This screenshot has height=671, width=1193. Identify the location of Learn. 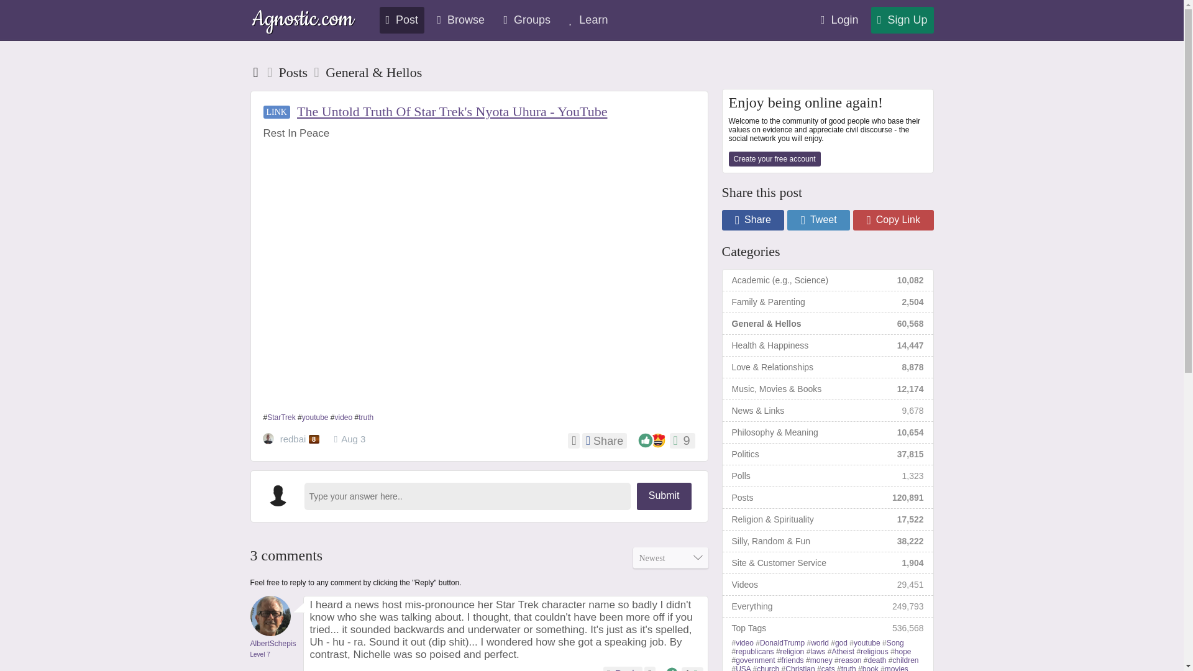
(588, 20).